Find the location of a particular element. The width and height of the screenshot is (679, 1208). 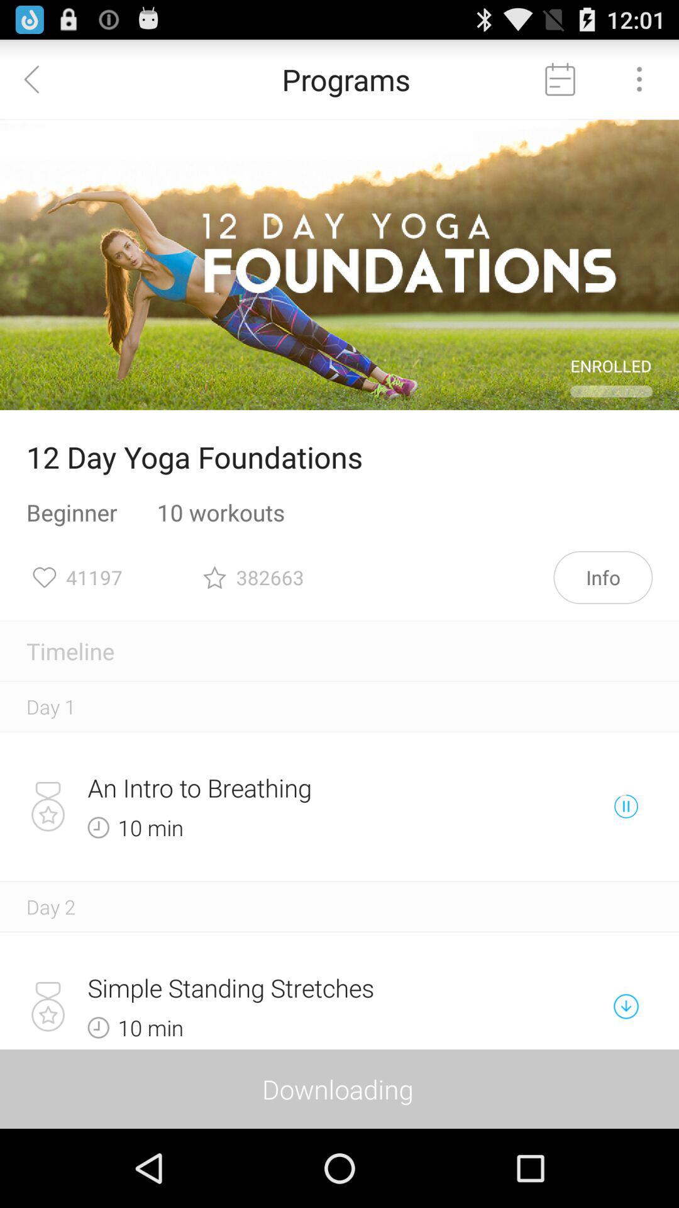

launch icon next to simple standing stretches icon is located at coordinates (626, 1006).